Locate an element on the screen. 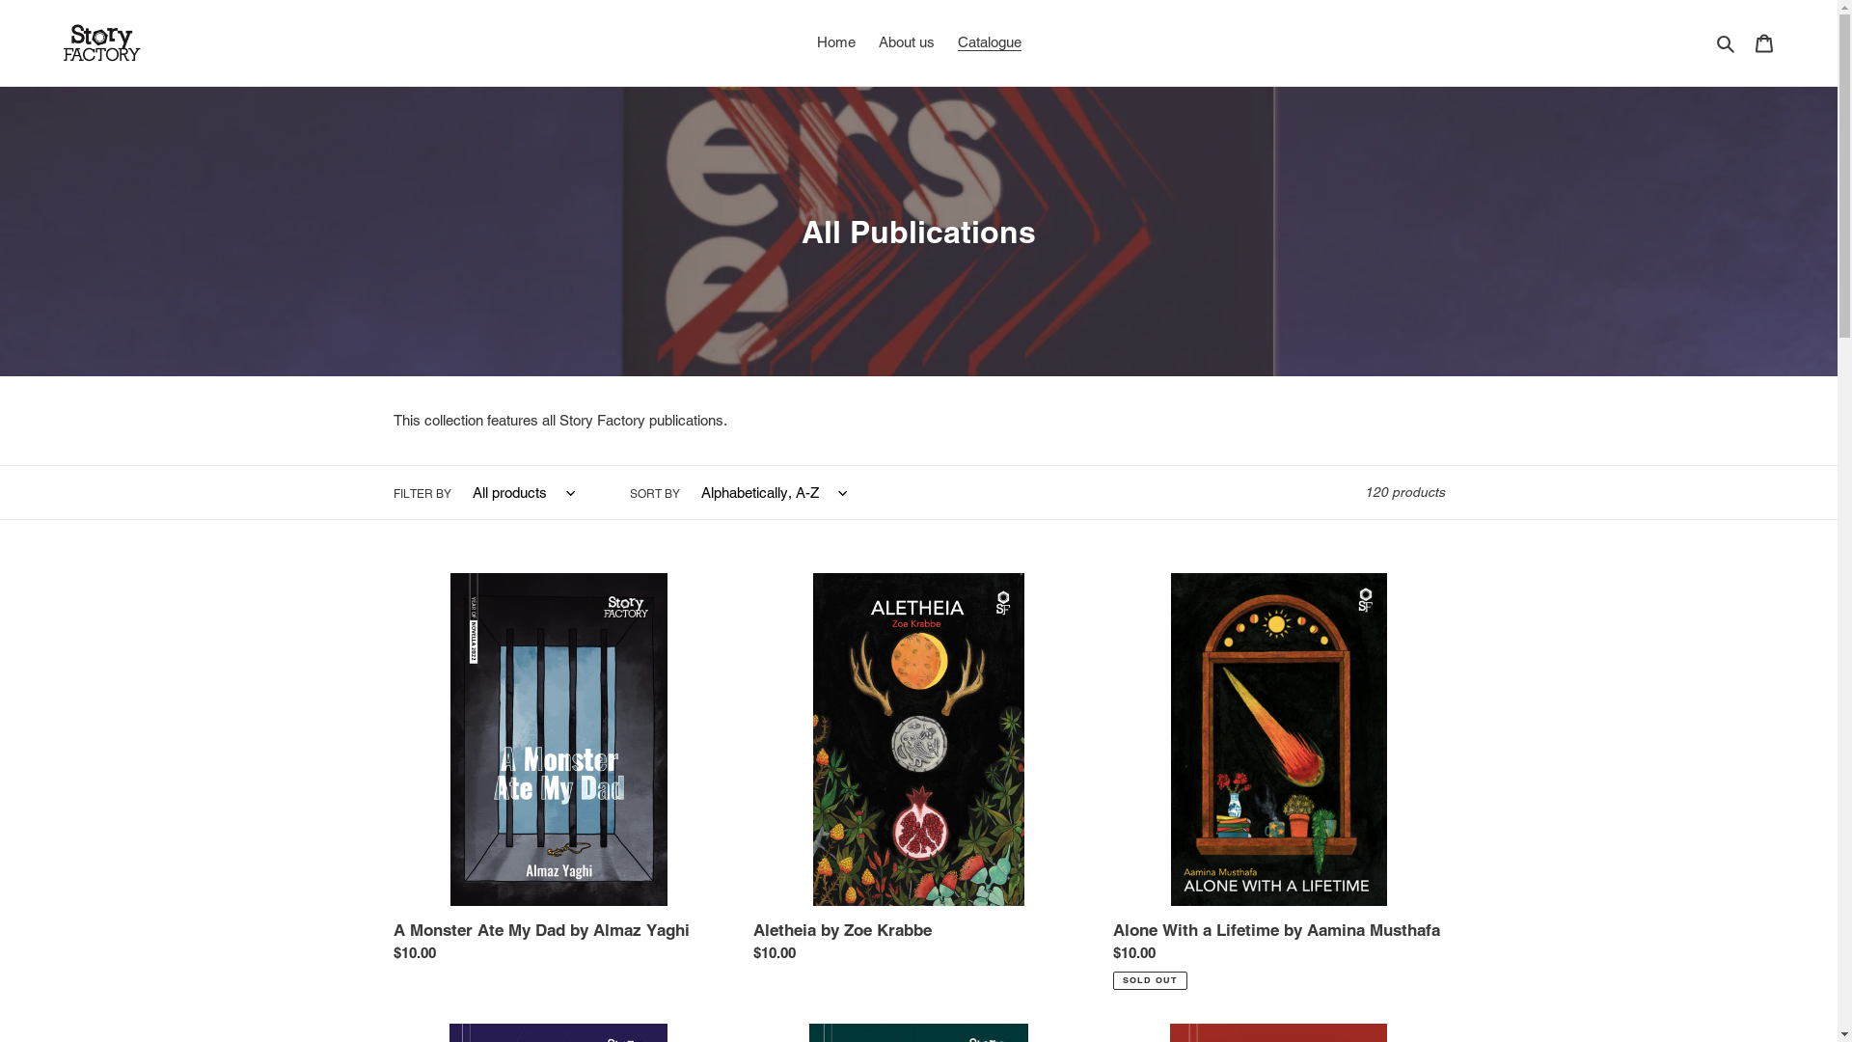  Home is located at coordinates (835, 42).